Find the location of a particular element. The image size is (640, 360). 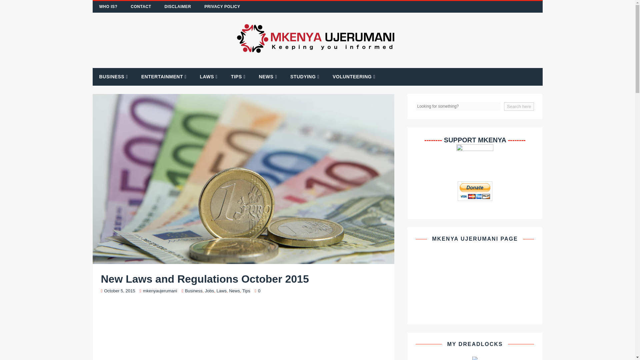

CONTACT is located at coordinates (141, 7).